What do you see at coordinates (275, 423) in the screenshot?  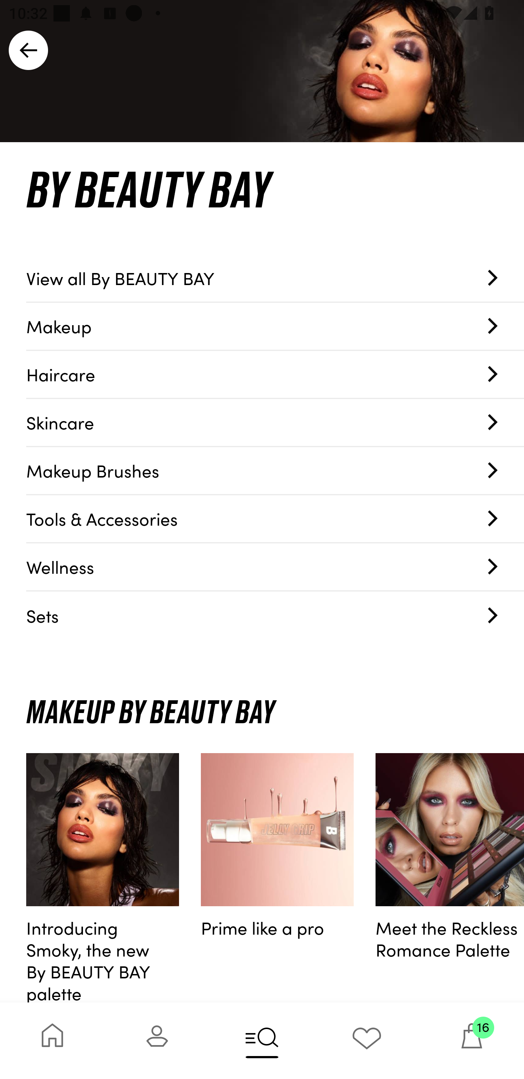 I see `Skincare` at bounding box center [275, 423].